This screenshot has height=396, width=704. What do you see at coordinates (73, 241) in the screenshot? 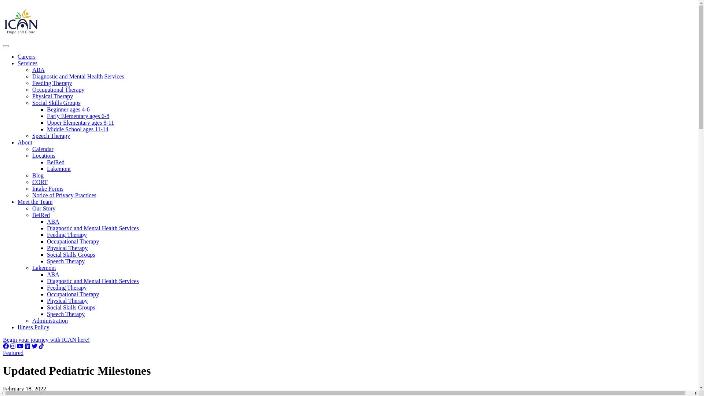
I see `Occupational Therapy` at bounding box center [73, 241].